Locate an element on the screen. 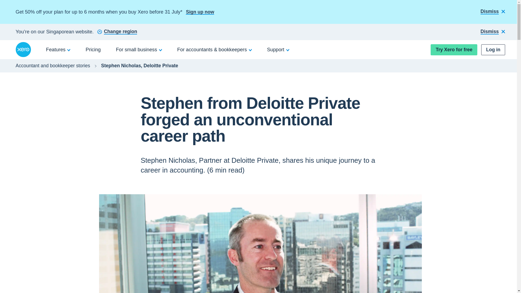 Image resolution: width=521 pixels, height=293 pixels. Sign up now is located at coordinates (200, 12).